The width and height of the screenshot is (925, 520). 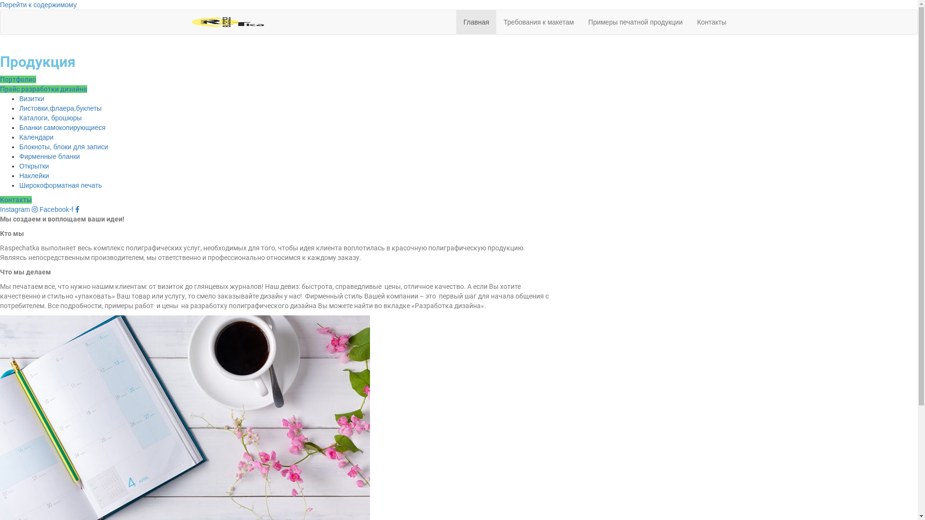 I want to click on Facebook-f, so click(x=60, y=209).